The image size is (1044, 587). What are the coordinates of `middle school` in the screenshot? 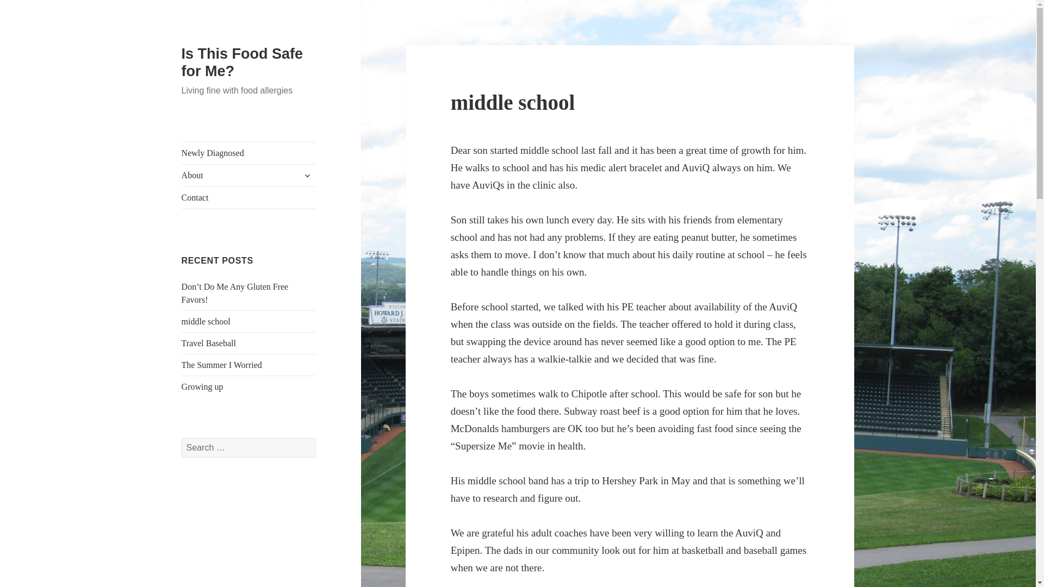 It's located at (206, 322).